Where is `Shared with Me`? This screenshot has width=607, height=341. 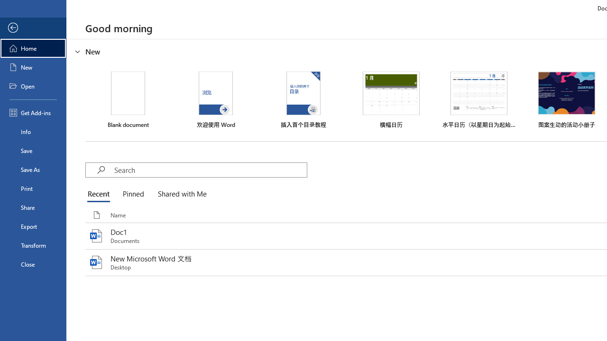 Shared with Me is located at coordinates (180, 194).